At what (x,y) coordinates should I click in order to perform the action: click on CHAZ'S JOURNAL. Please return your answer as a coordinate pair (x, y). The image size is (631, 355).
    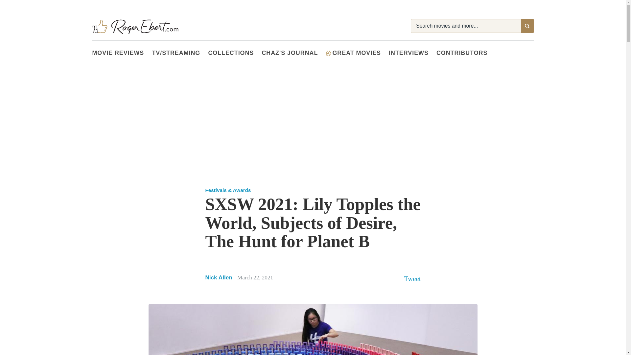
    Looking at the image, I should click on (293, 53).